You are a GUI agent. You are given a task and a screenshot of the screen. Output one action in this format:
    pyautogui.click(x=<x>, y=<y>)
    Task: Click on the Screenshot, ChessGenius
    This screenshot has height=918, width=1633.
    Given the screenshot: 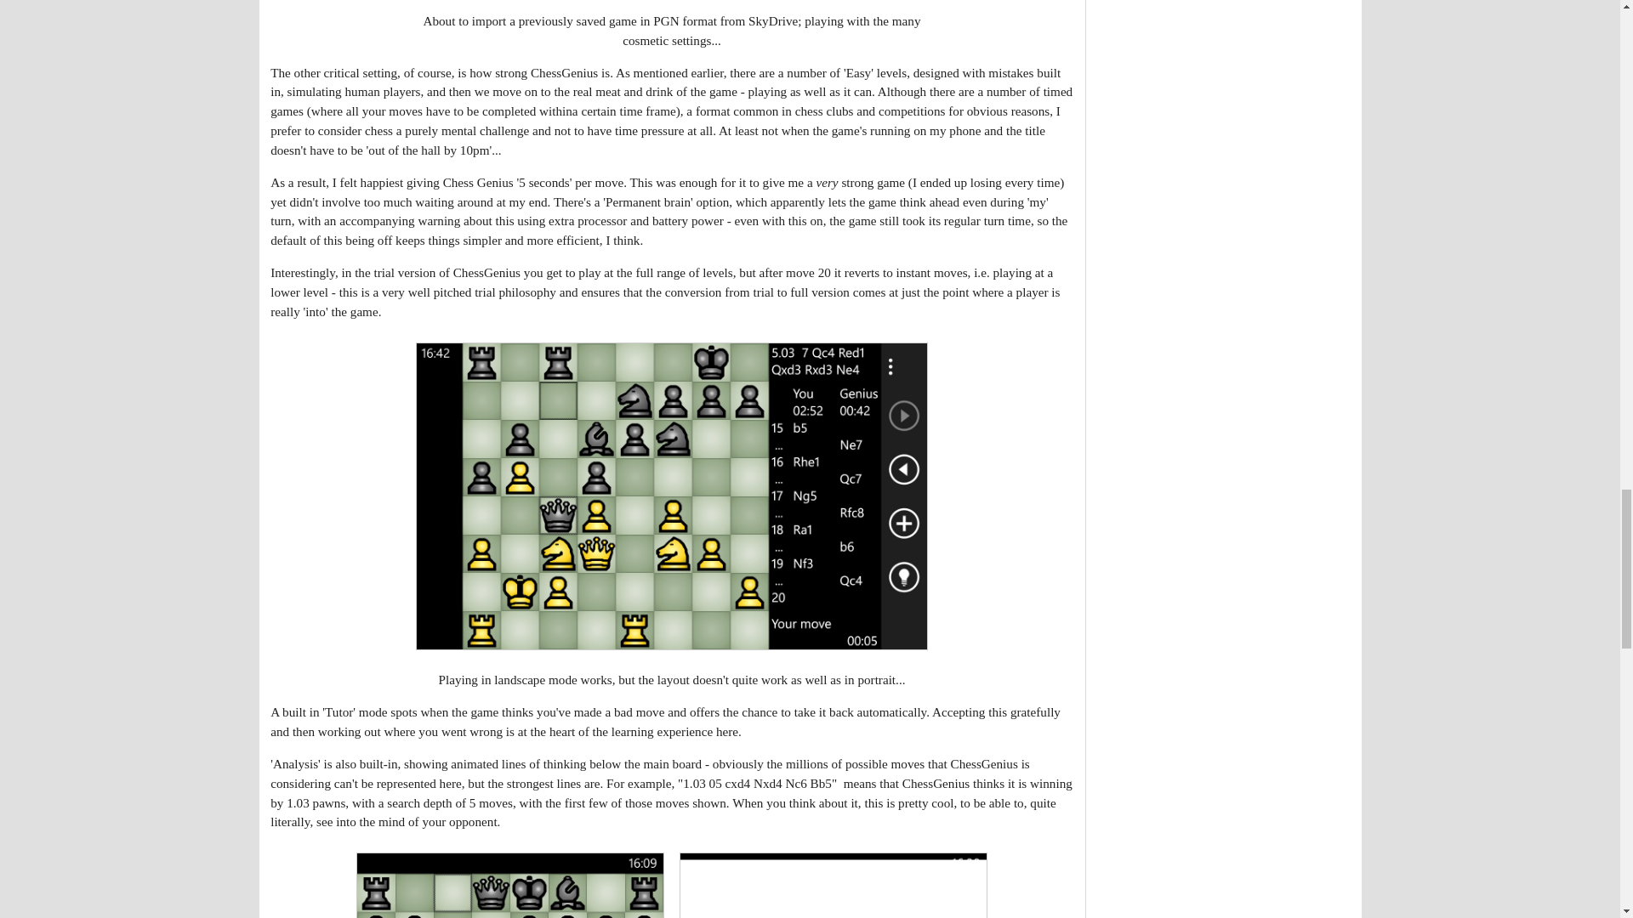 What is the action you would take?
    pyautogui.click(x=834, y=886)
    